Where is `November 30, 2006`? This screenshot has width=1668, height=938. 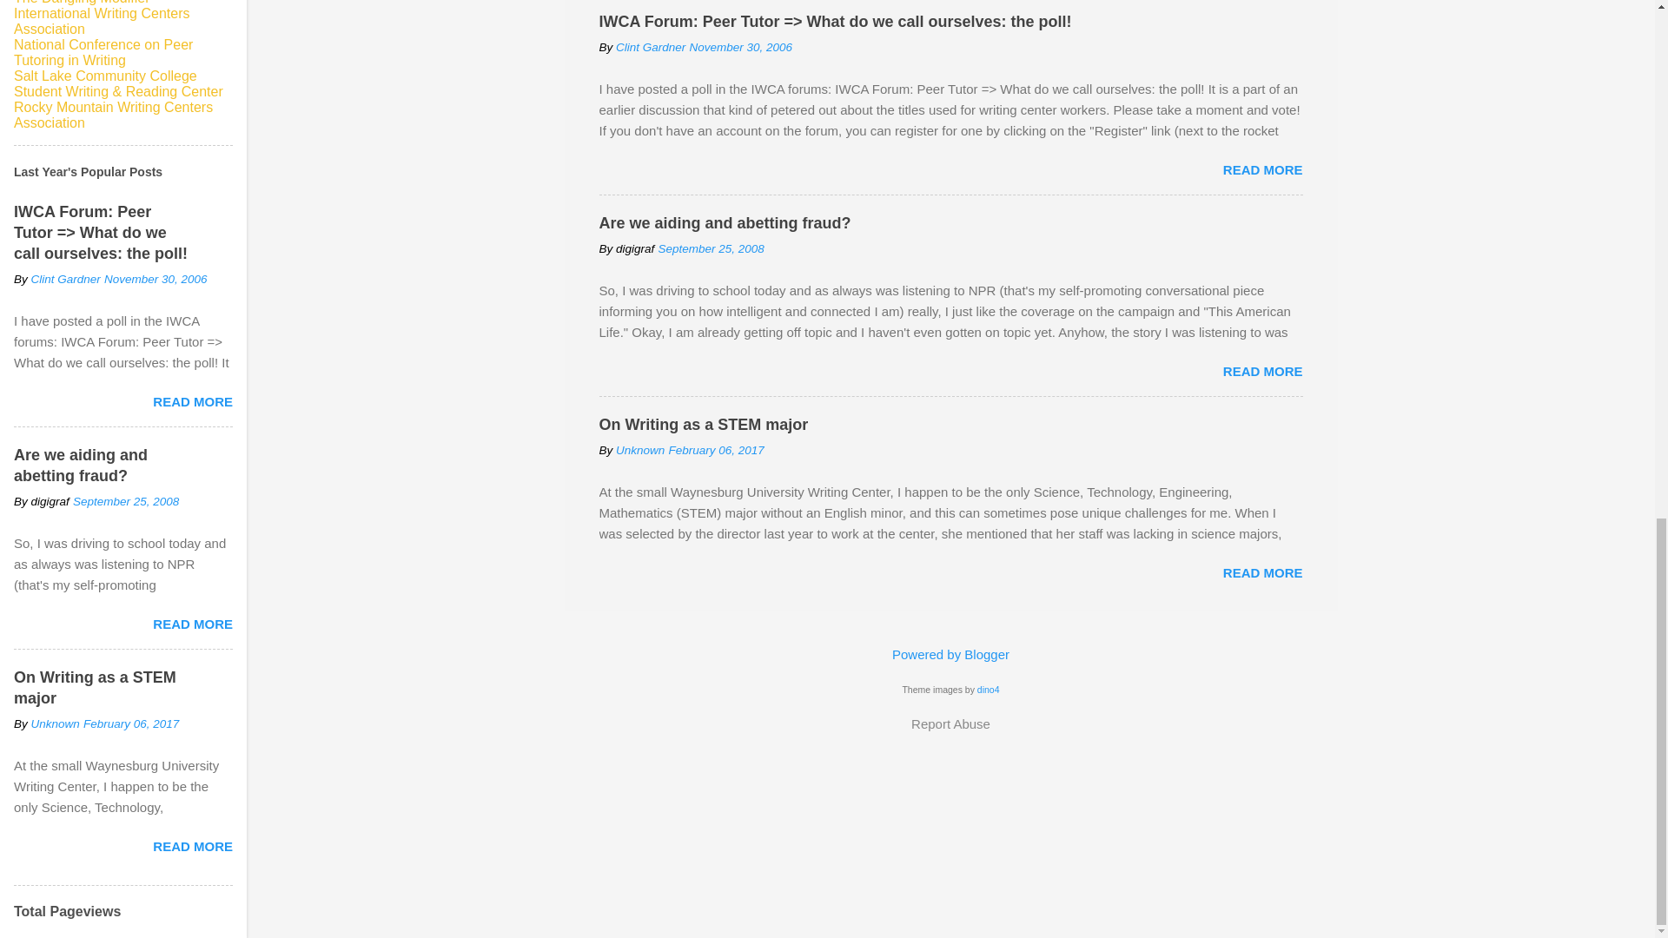 November 30, 2006 is located at coordinates (740, 47).